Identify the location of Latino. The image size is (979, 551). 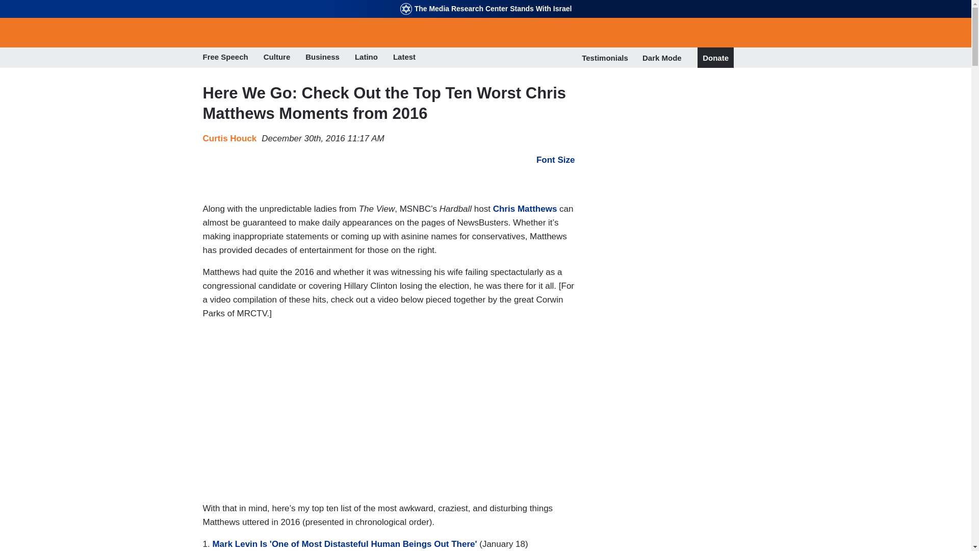
(366, 58).